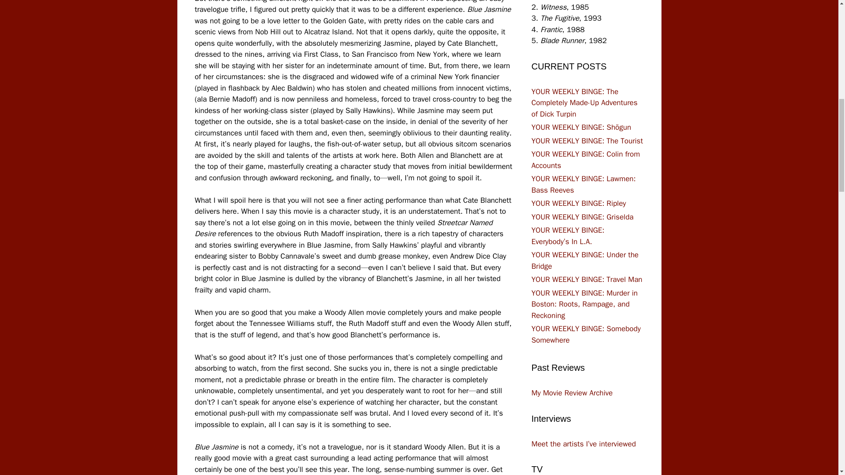 This screenshot has width=845, height=475. I want to click on YOUR WEEKLY BINGE: Travel Man, so click(587, 279).